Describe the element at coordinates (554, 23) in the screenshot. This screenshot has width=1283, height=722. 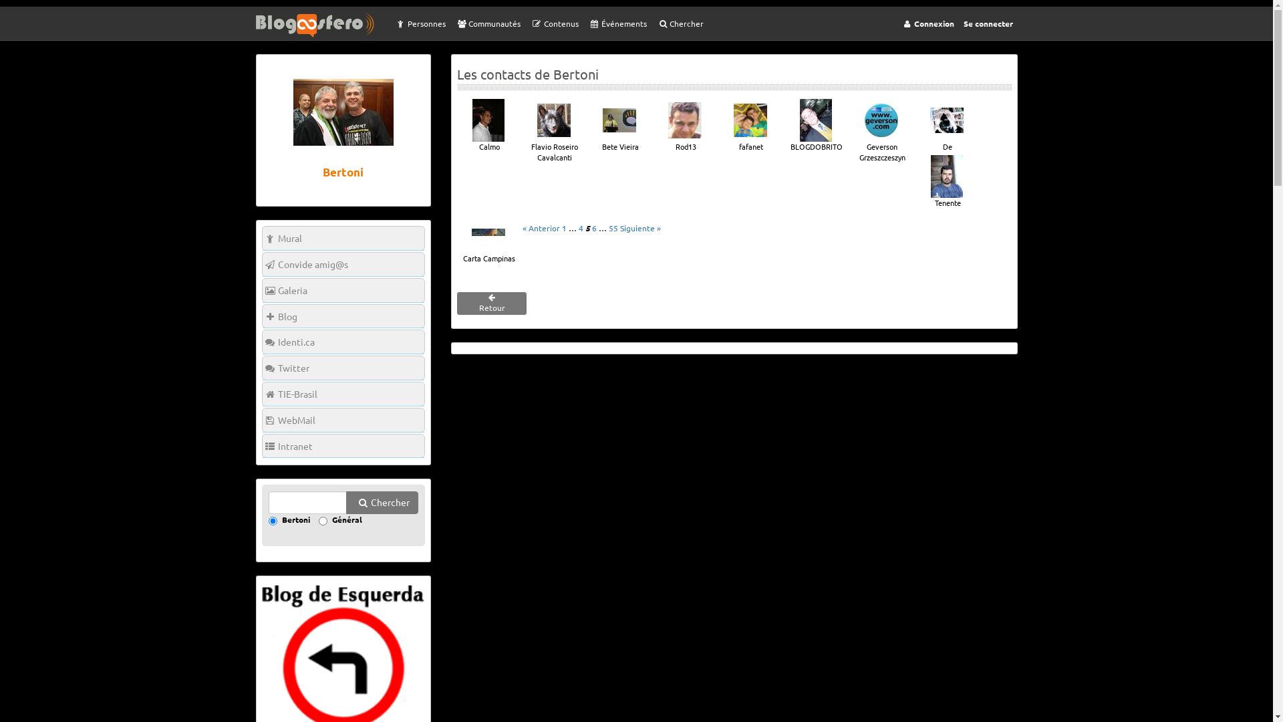
I see `Contenus` at that location.